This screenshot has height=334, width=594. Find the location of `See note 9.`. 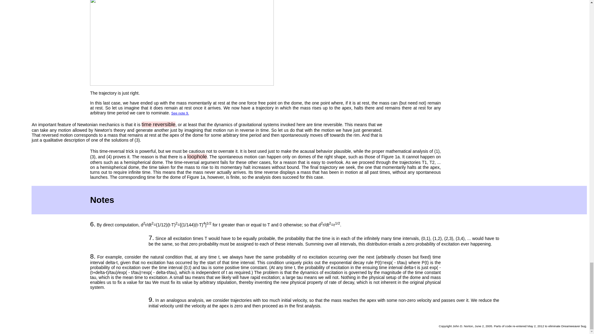

See note 9. is located at coordinates (180, 113).